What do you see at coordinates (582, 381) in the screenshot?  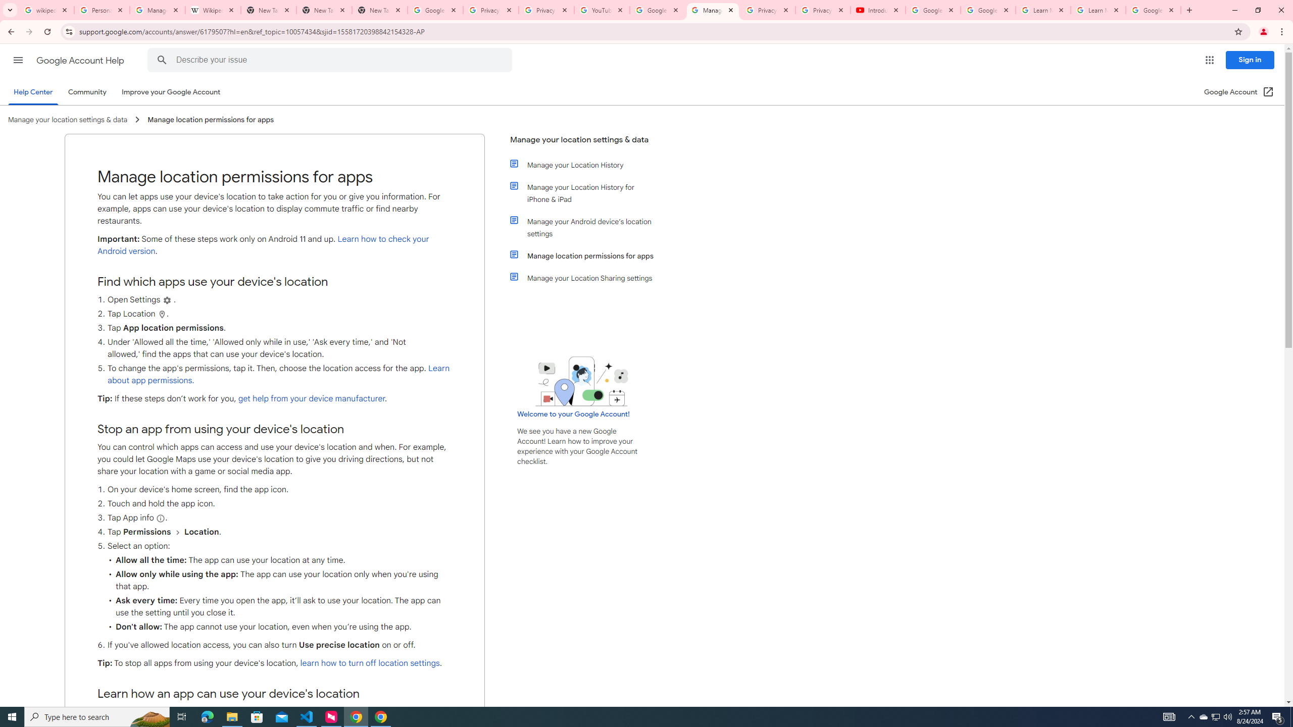 I see `Learning Center home page image` at bounding box center [582, 381].